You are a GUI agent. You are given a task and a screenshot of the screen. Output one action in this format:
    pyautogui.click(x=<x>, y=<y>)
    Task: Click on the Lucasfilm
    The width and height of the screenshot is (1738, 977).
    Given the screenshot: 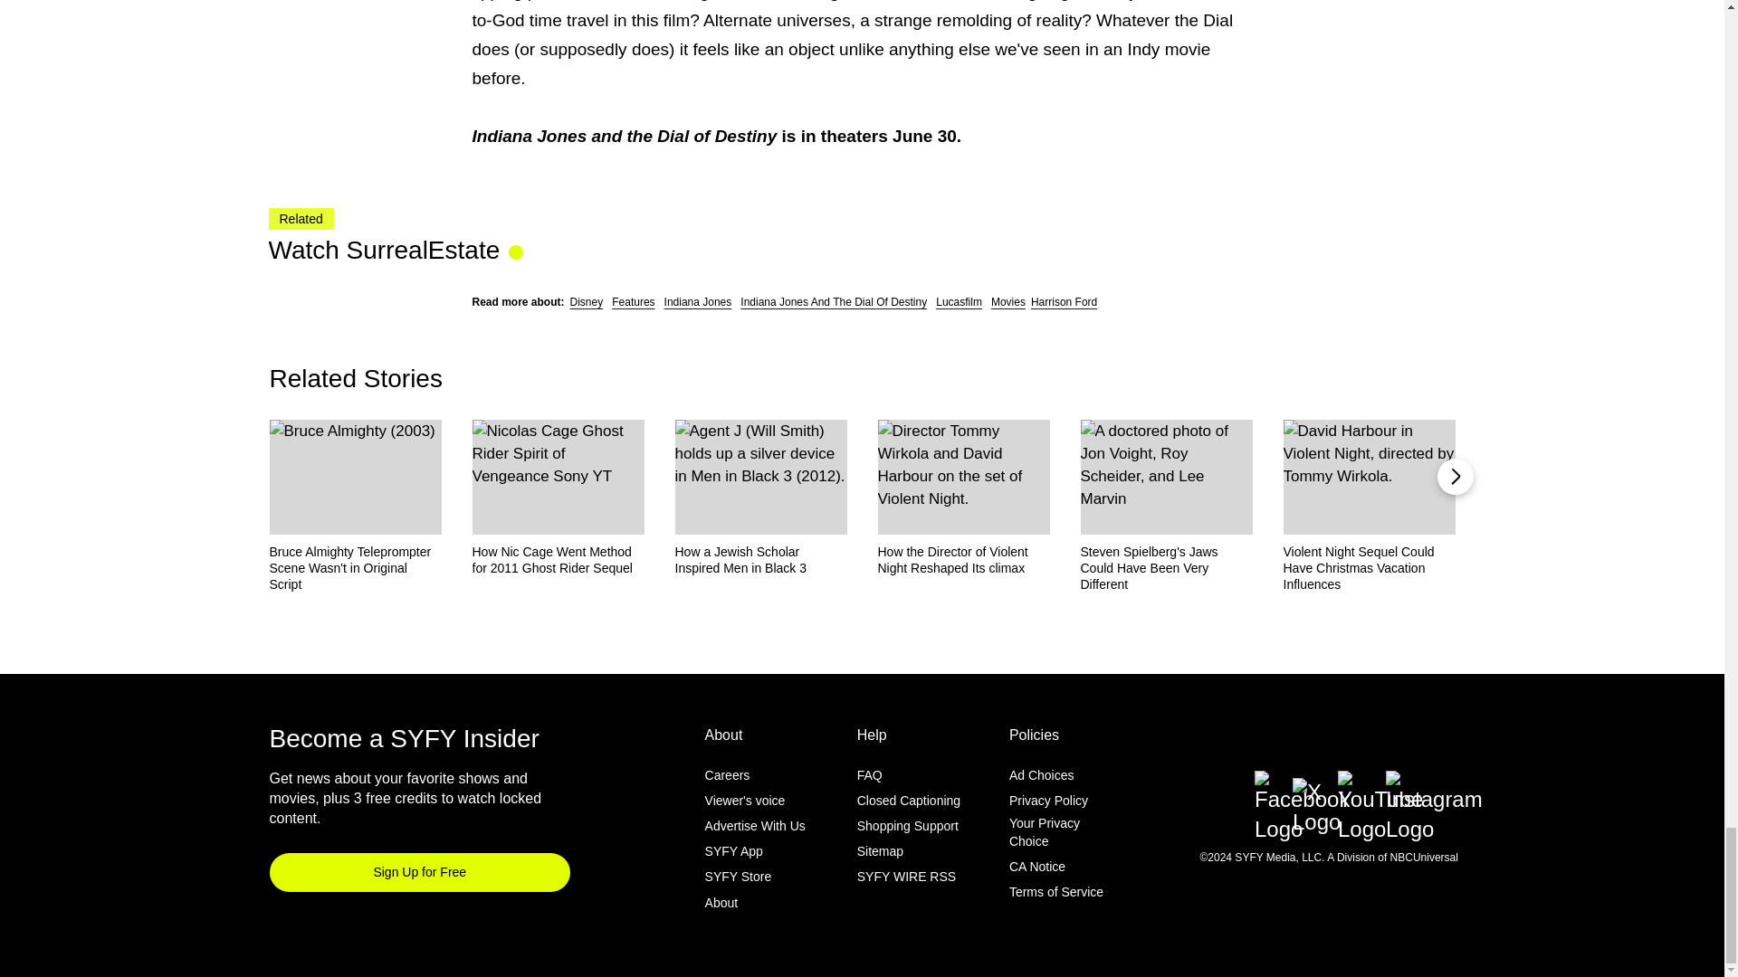 What is the action you would take?
    pyautogui.click(x=959, y=302)
    